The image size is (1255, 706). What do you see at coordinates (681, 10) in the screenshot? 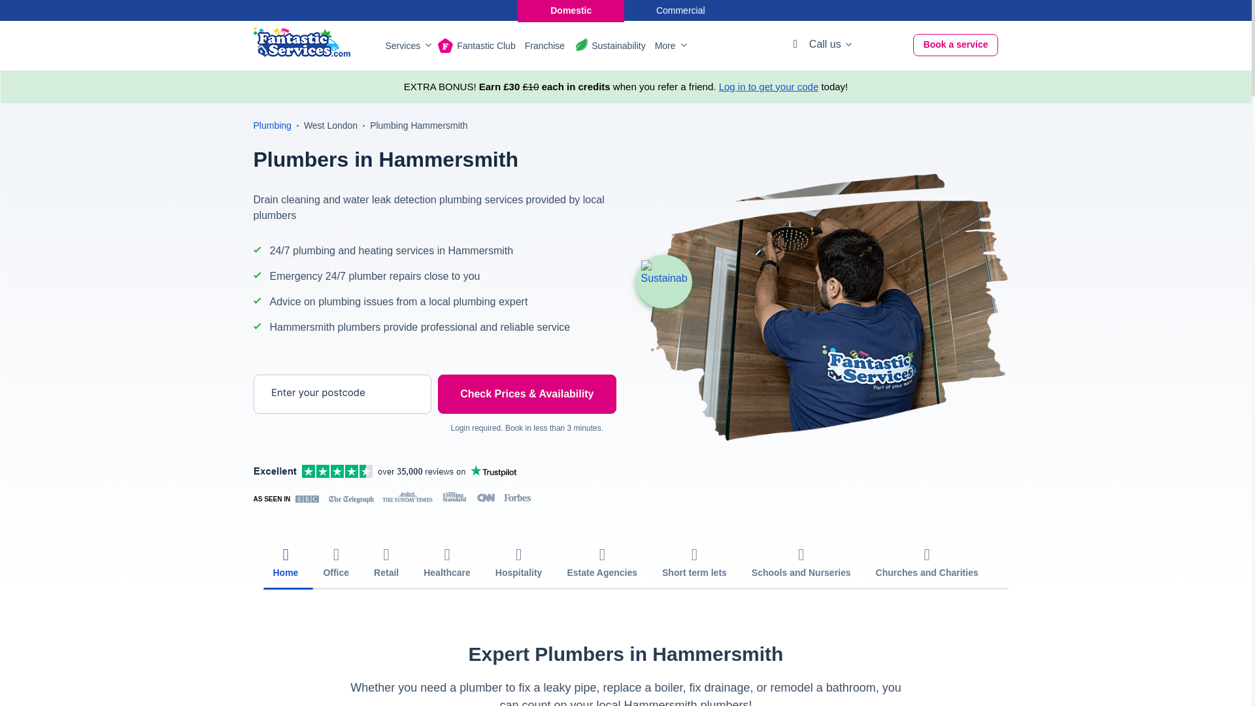
I see `For business clients` at bounding box center [681, 10].